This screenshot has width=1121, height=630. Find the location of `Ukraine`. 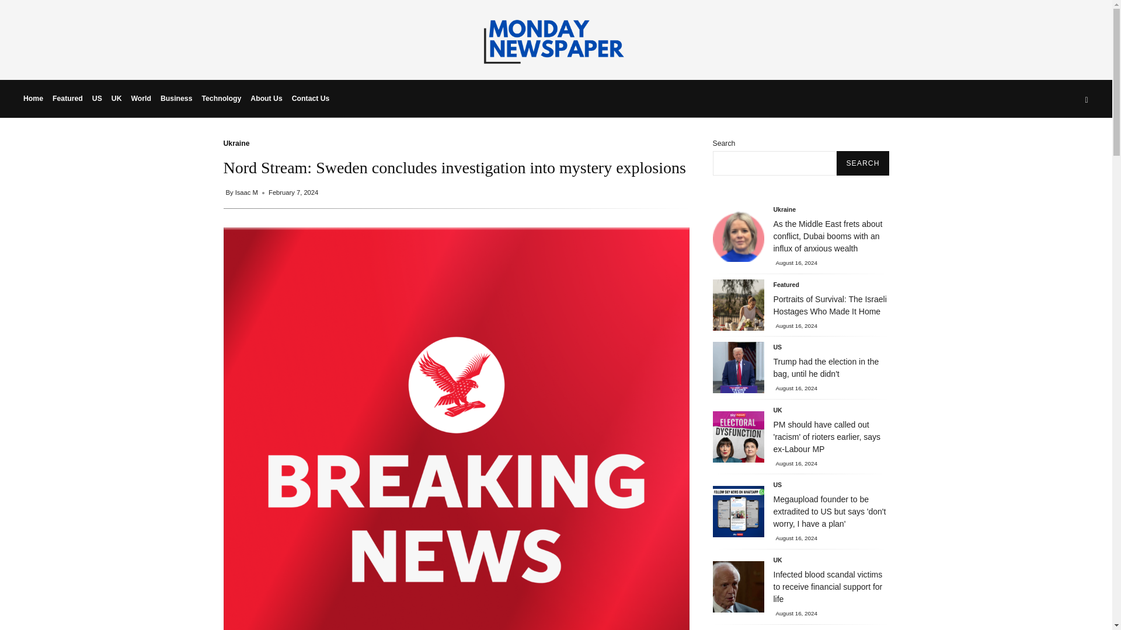

Ukraine is located at coordinates (236, 143).